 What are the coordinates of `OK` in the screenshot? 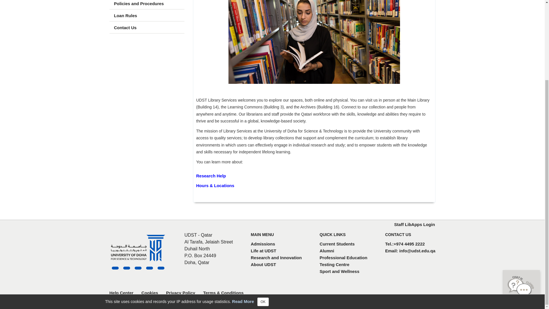 It's located at (263, 197).